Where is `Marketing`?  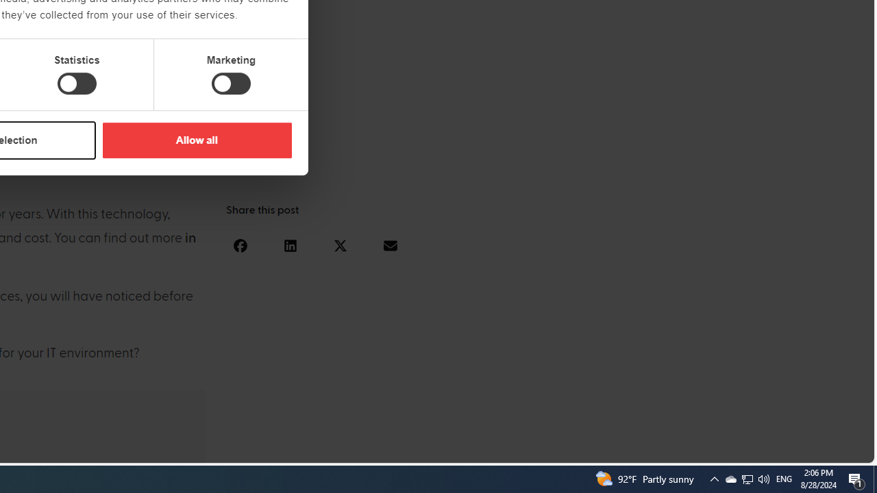
Marketing is located at coordinates (231, 84).